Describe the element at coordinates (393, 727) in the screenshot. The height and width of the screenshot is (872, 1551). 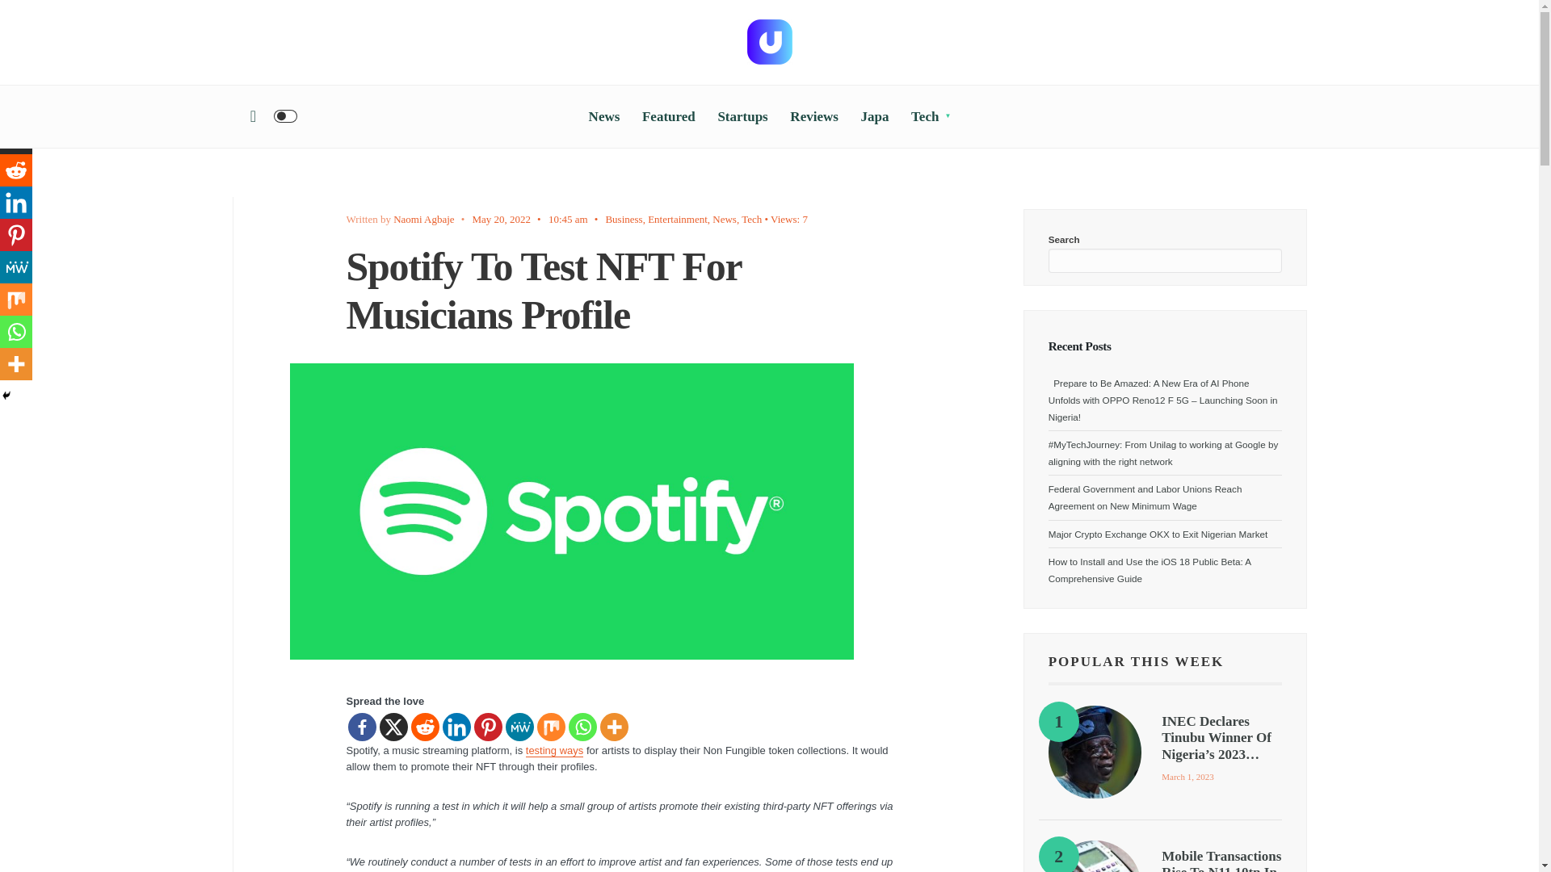
I see `X` at that location.